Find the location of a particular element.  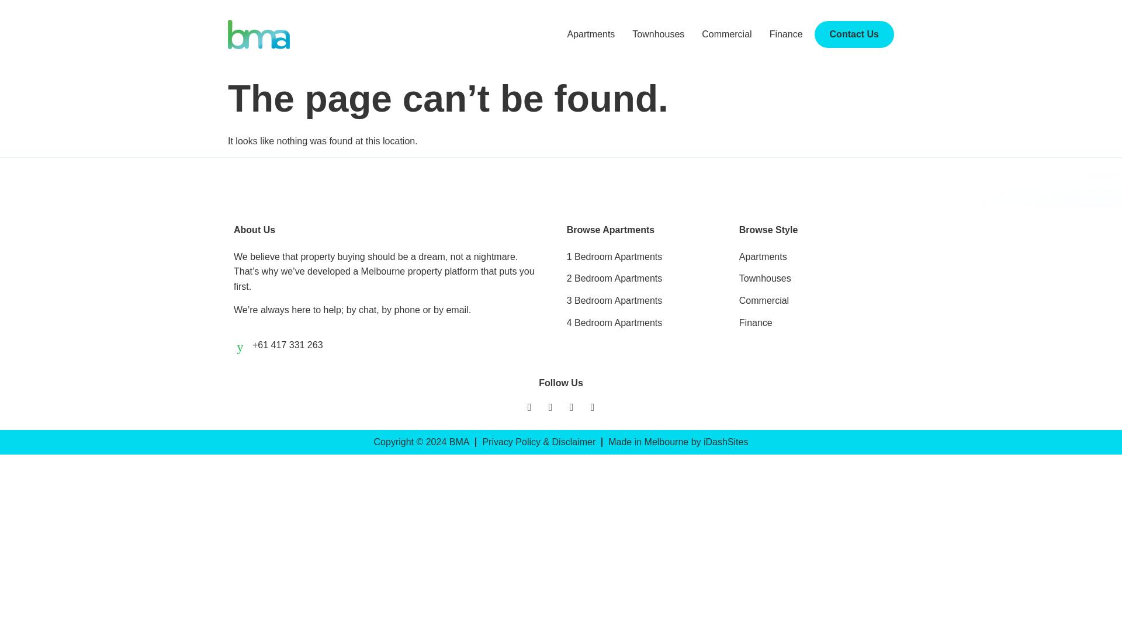

Apartments is located at coordinates (813, 256).